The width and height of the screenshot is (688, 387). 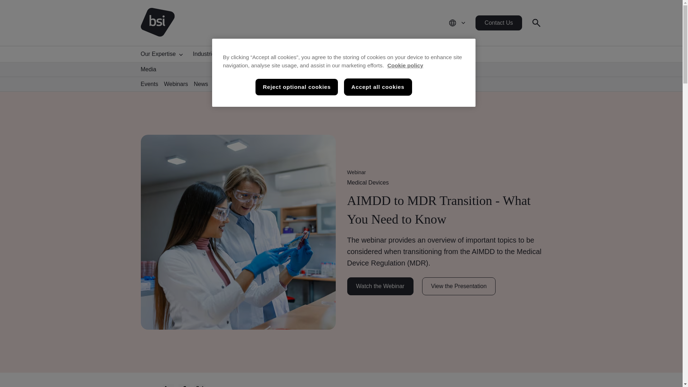 What do you see at coordinates (163, 54) in the screenshot?
I see `Our Expertise` at bounding box center [163, 54].